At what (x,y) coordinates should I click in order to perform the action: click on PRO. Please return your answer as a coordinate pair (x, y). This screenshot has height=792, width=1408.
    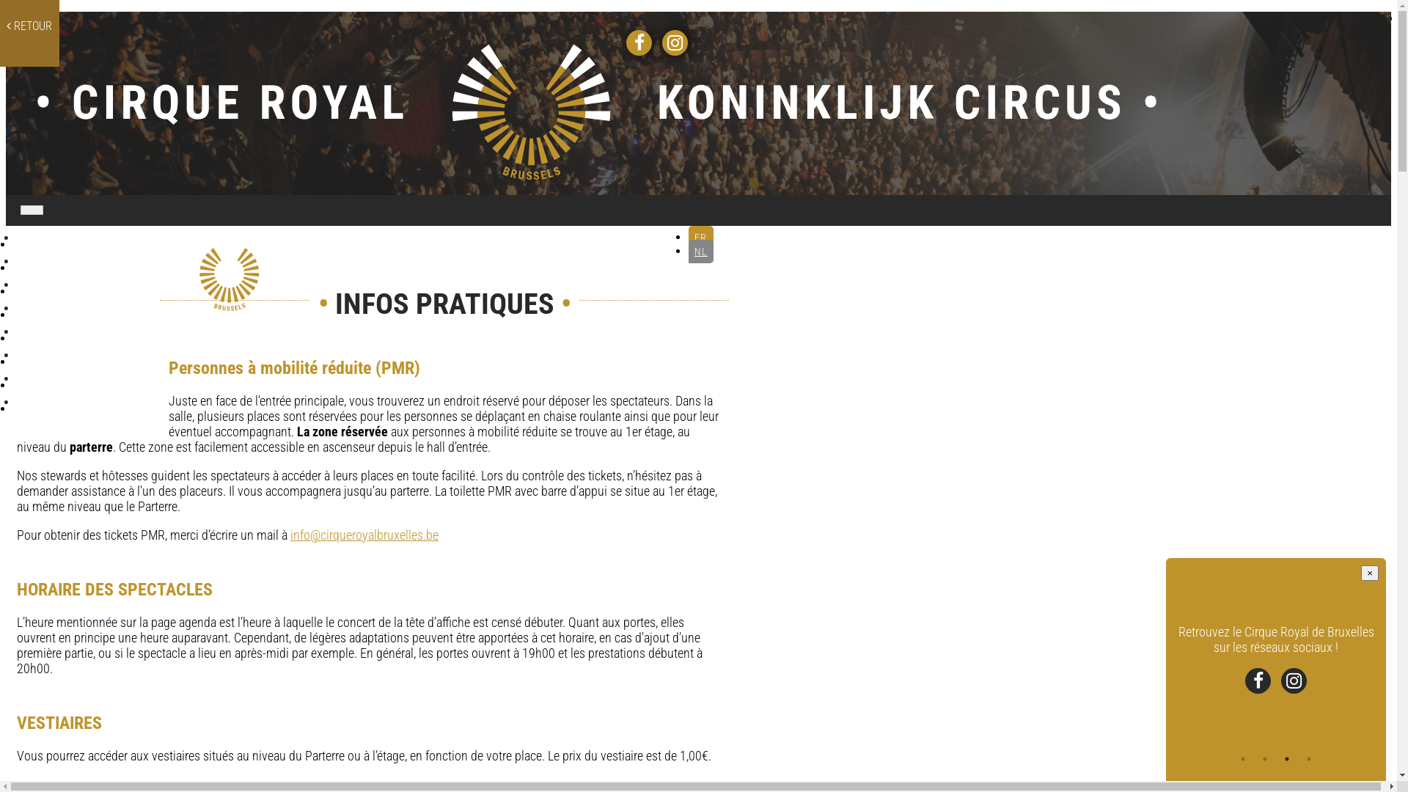
    Looking at the image, I should click on (91, 383).